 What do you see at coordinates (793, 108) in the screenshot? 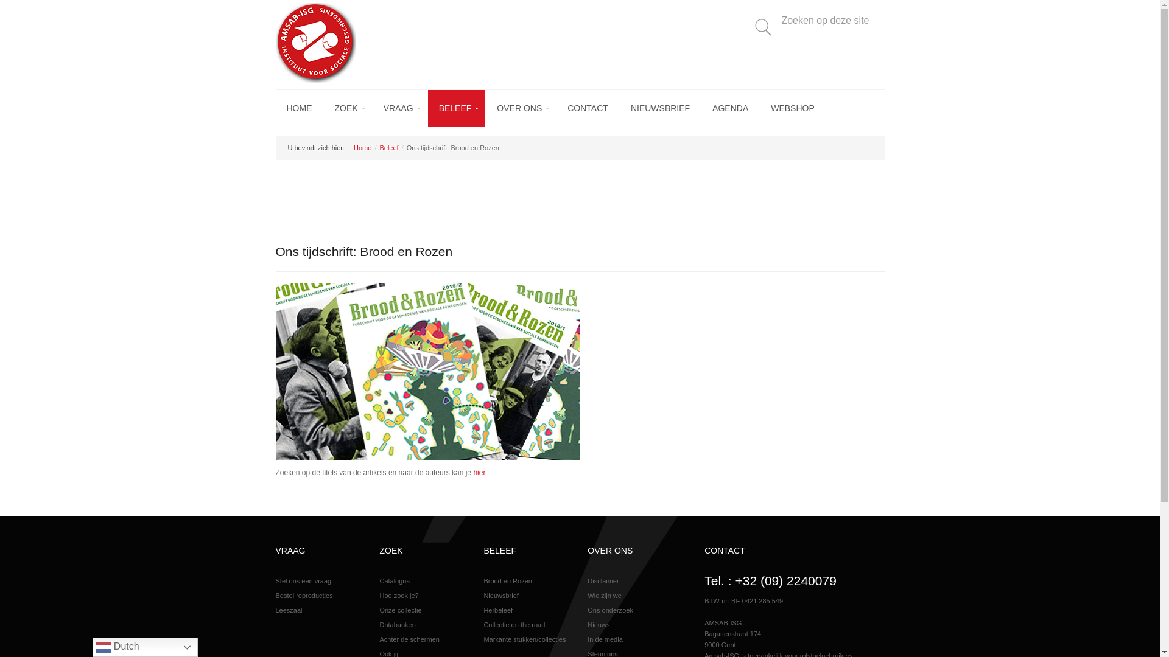
I see `WEBSHOP` at bounding box center [793, 108].